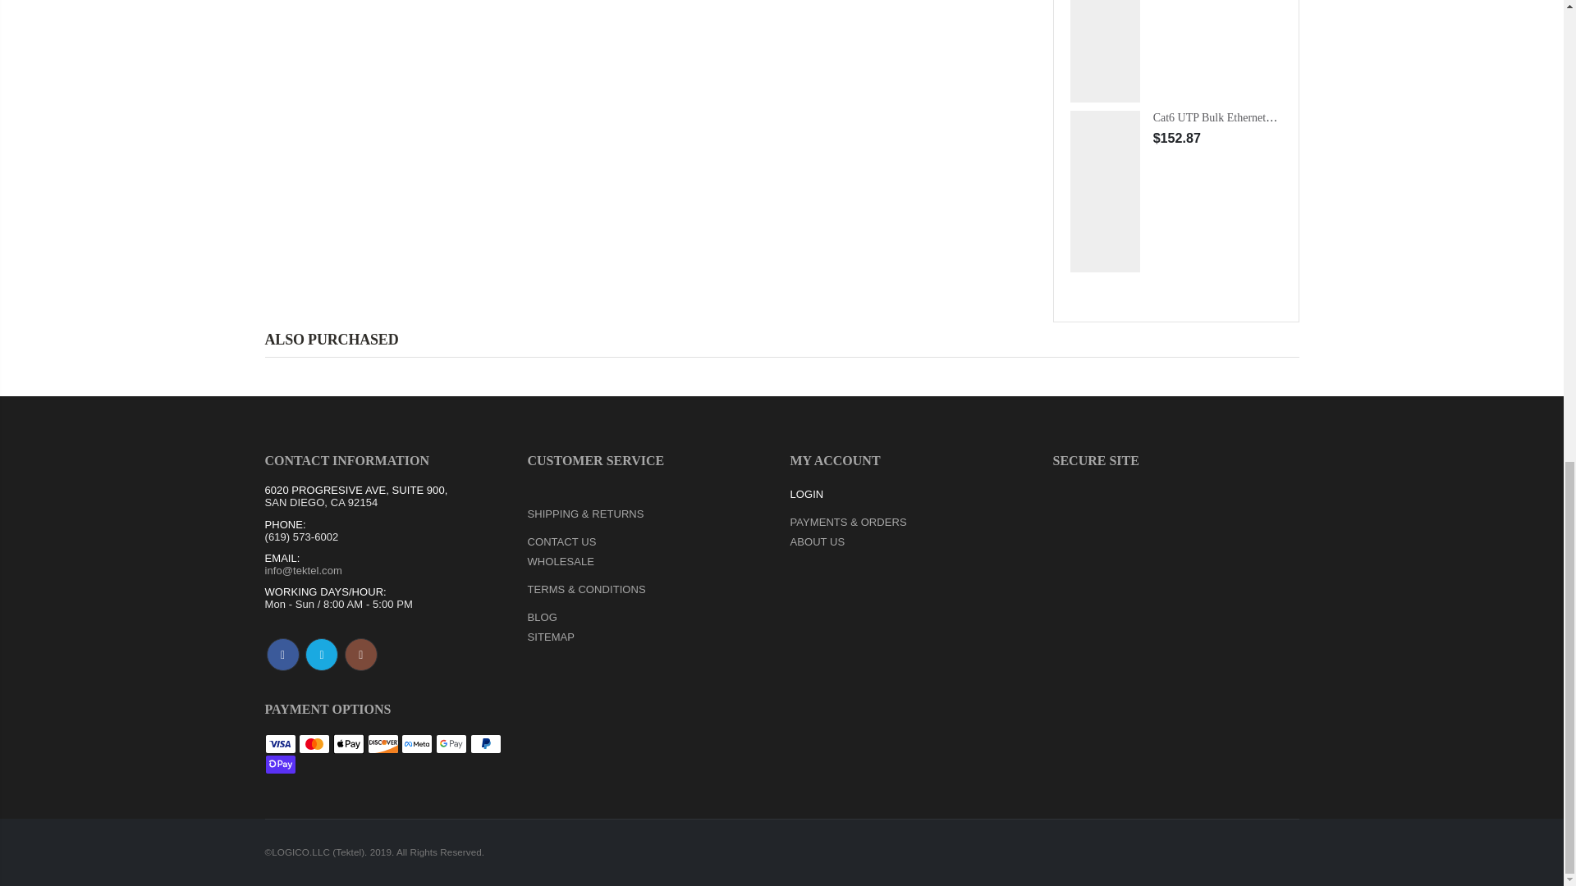  I want to click on Visa, so click(280, 744).